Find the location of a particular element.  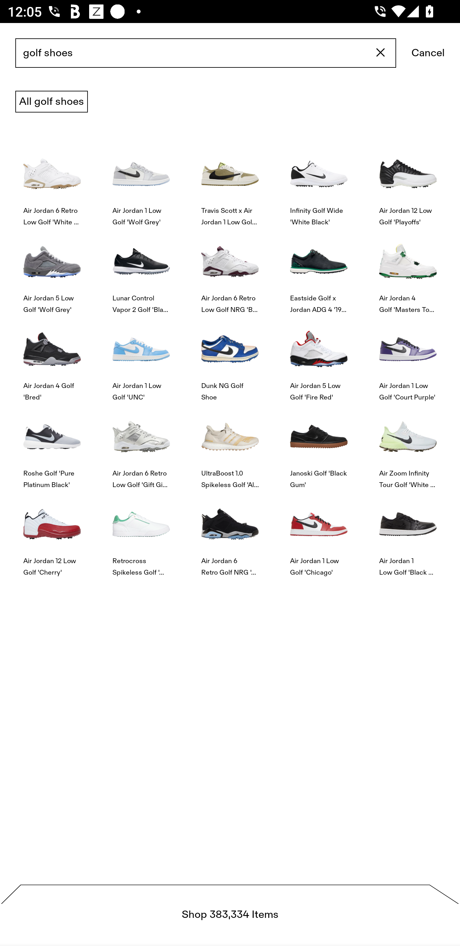

All golf shoes is located at coordinates (51, 102).